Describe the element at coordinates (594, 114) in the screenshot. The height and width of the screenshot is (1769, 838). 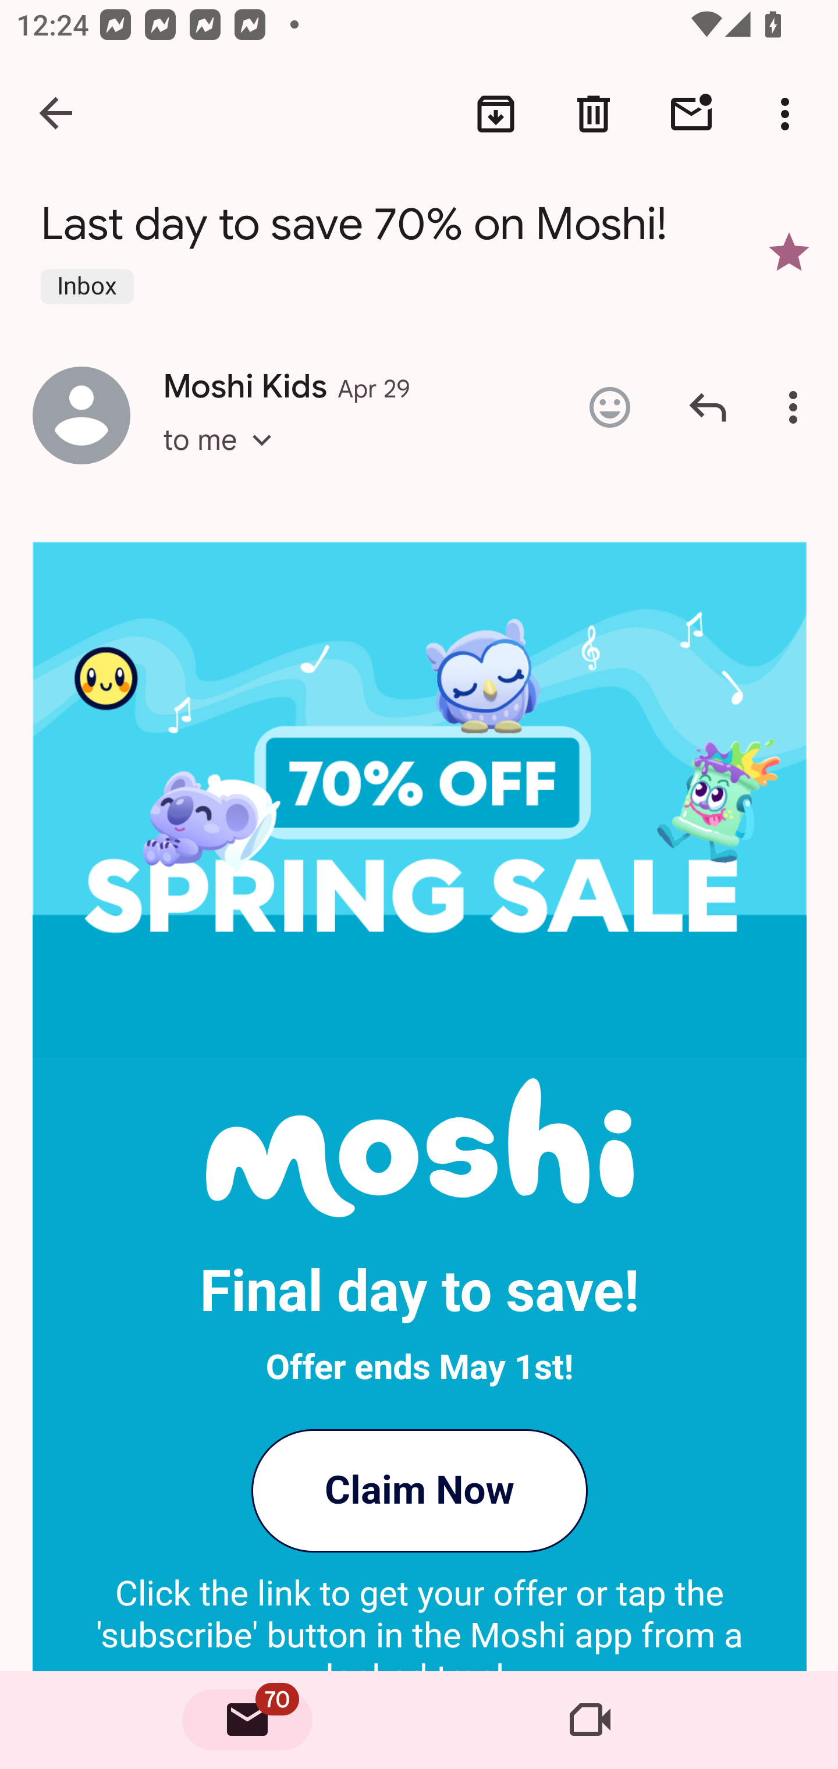
I see `Delete` at that location.